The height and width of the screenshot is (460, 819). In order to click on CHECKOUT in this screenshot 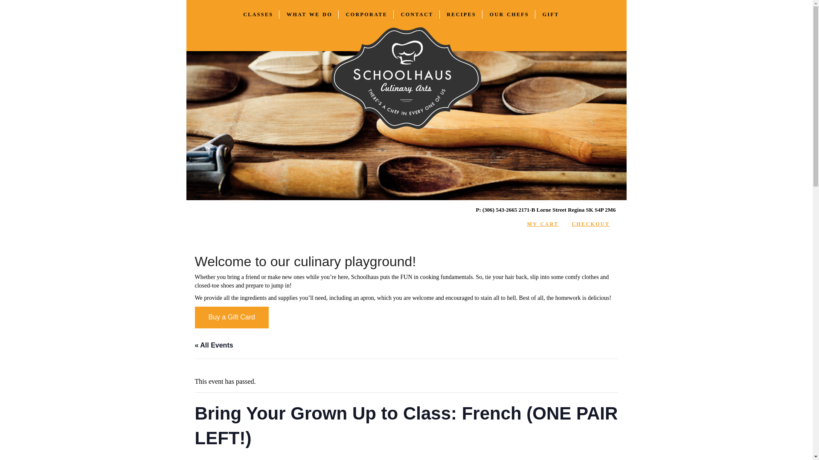, I will do `click(594, 224)`.